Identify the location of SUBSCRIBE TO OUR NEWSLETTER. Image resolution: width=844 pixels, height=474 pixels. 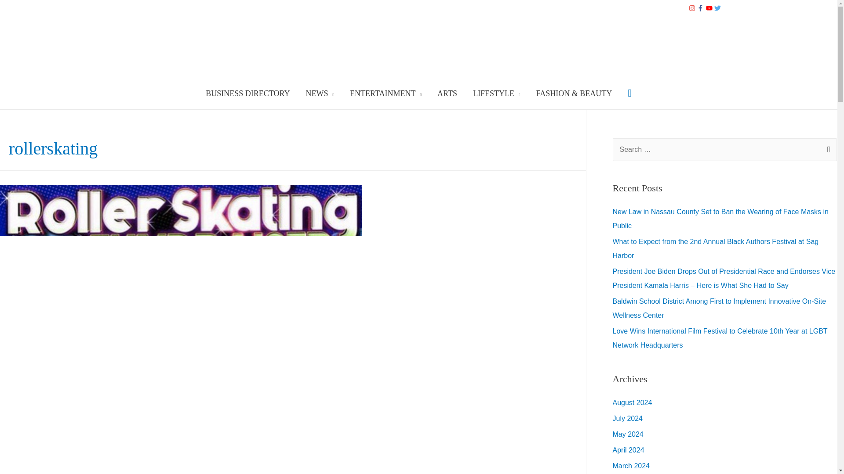
(309, 9).